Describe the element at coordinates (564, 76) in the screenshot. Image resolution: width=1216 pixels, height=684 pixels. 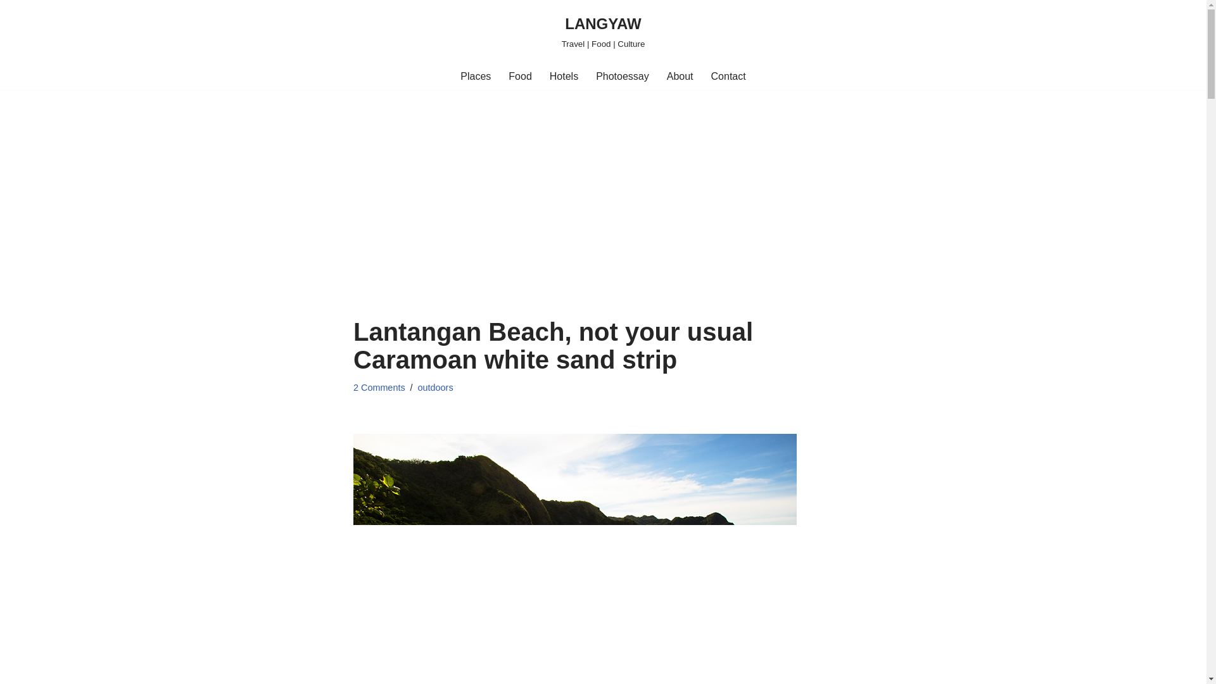
I see `Hotels` at that location.